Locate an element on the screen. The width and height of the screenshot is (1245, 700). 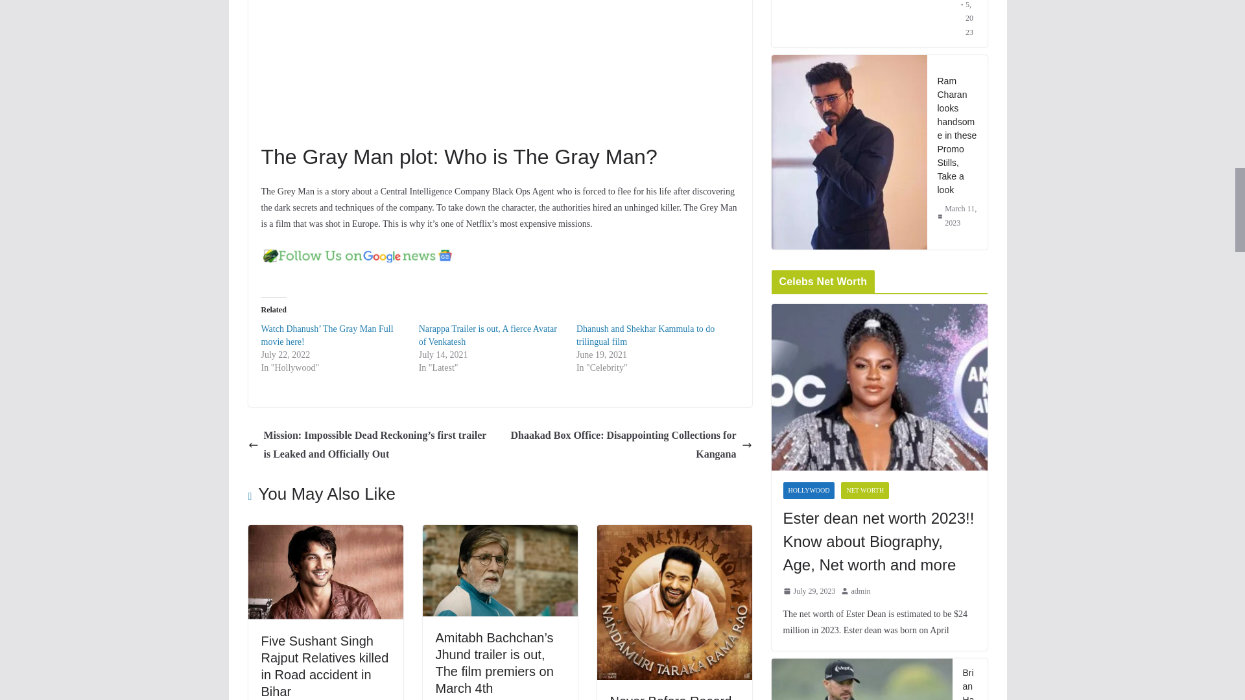
Narappa Trailer is out, A fierce Avatar of Venkatesh is located at coordinates (488, 335).